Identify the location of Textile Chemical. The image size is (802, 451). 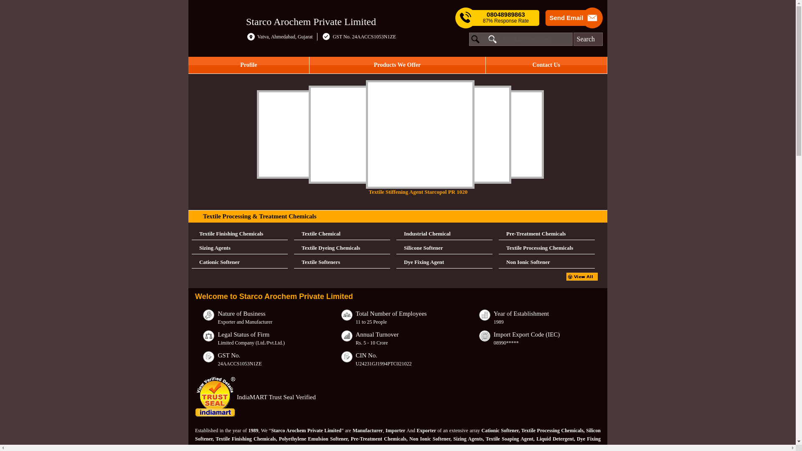
(342, 234).